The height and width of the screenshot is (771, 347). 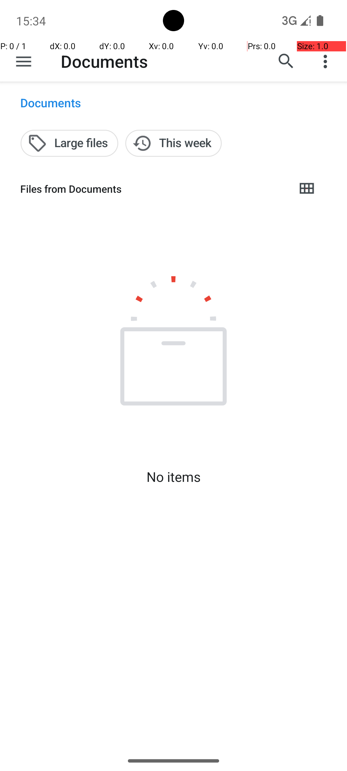 What do you see at coordinates (173, 477) in the screenshot?
I see `No items` at bounding box center [173, 477].